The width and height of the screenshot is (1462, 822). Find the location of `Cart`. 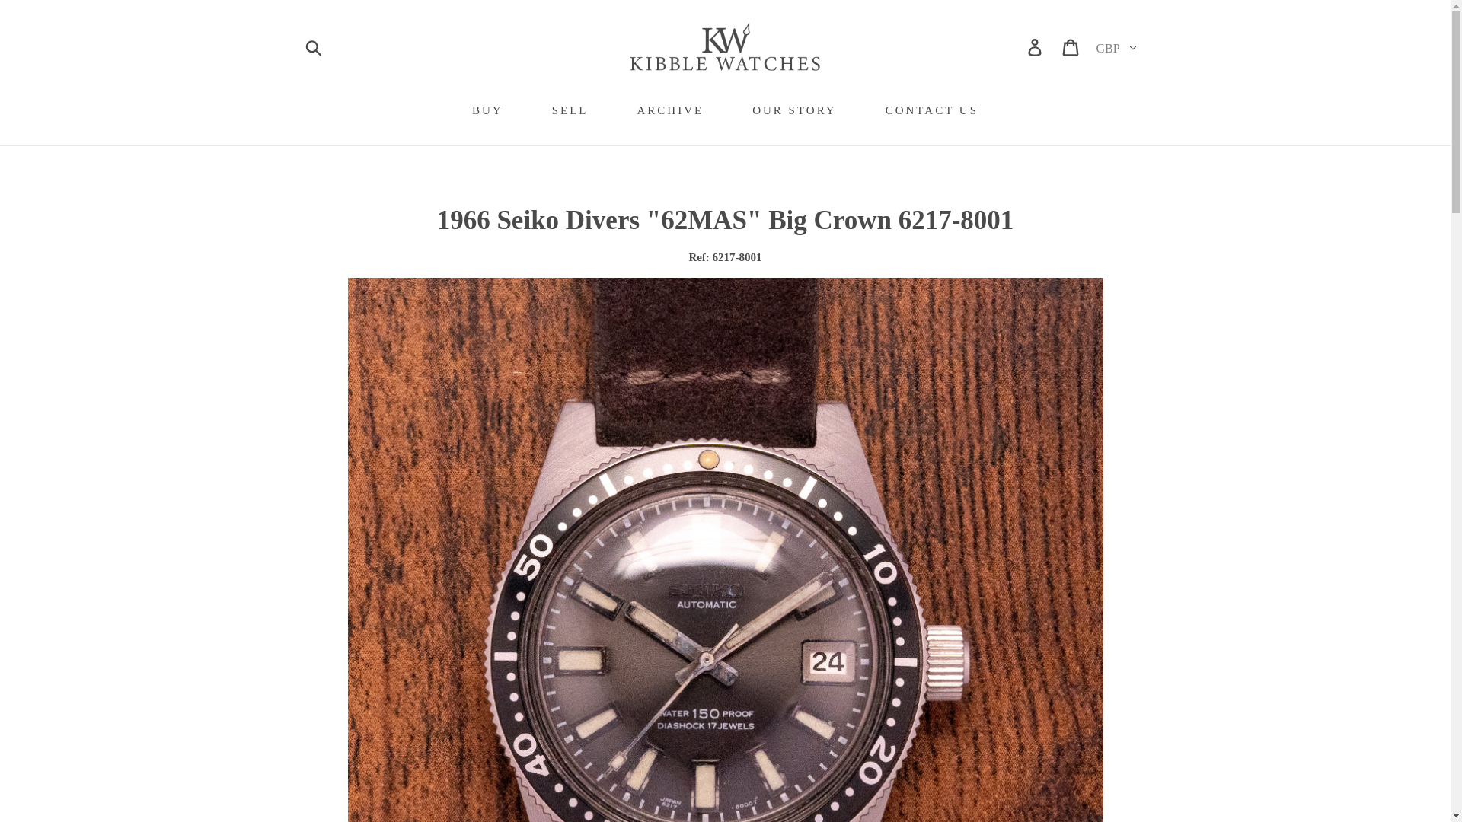

Cart is located at coordinates (1071, 46).